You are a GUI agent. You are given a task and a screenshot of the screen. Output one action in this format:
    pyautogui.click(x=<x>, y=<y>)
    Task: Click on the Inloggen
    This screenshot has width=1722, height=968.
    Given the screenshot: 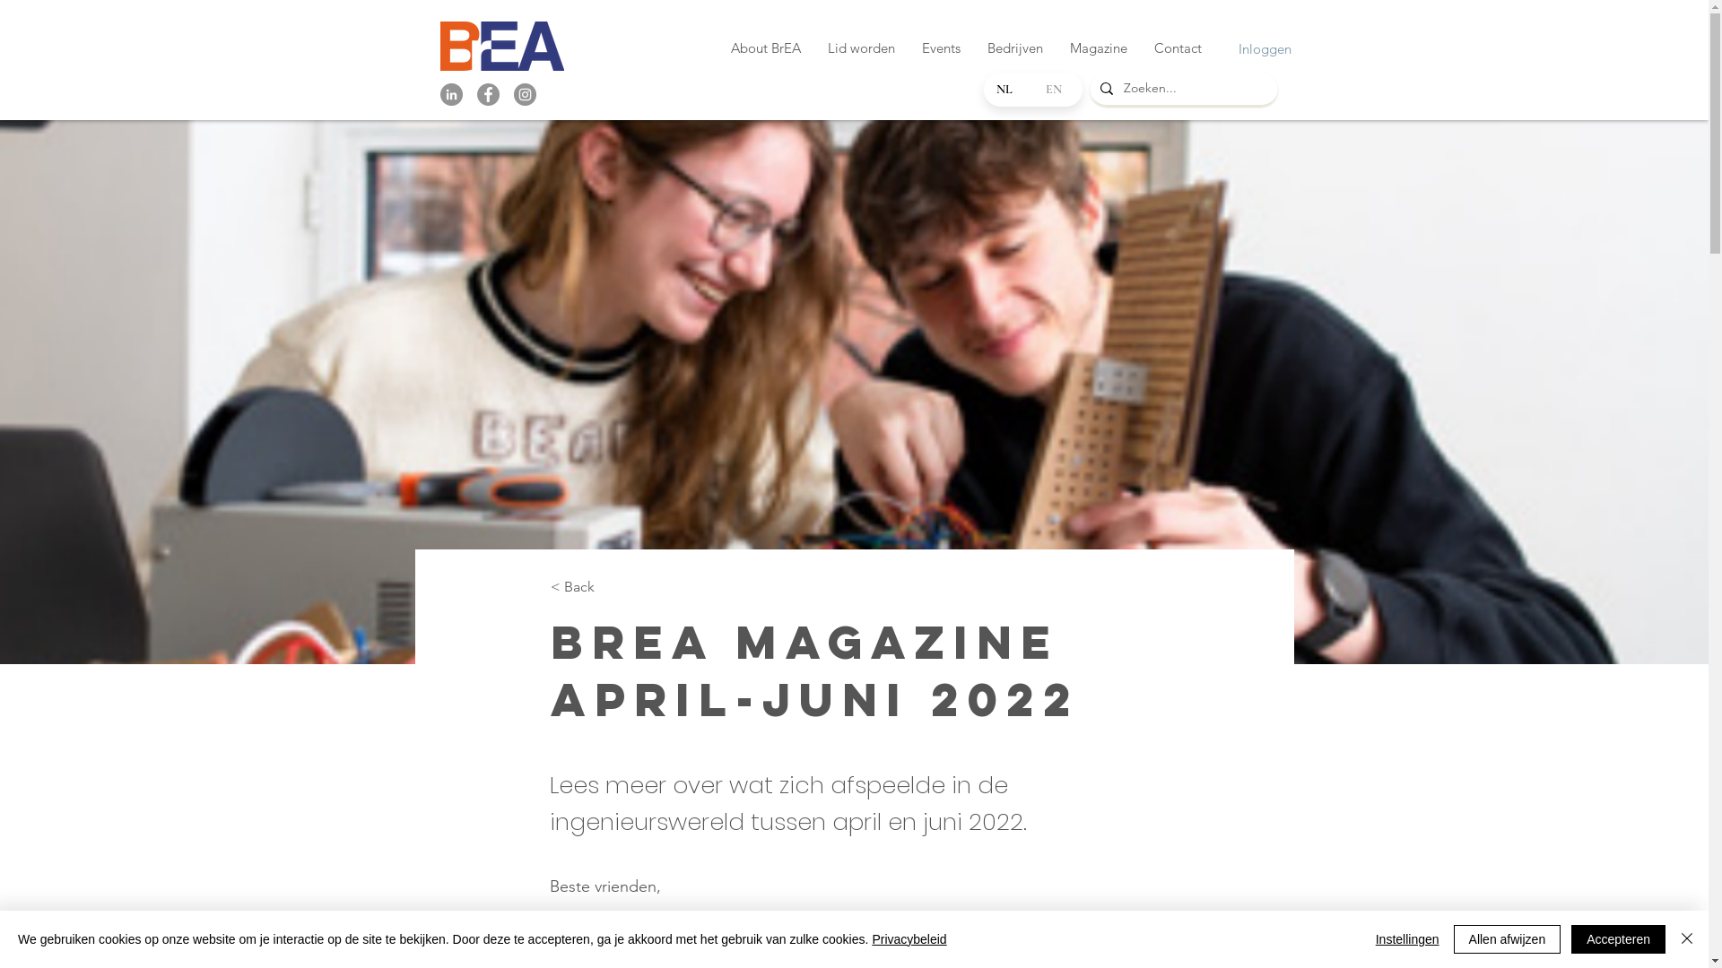 What is the action you would take?
    pyautogui.click(x=1243, y=48)
    